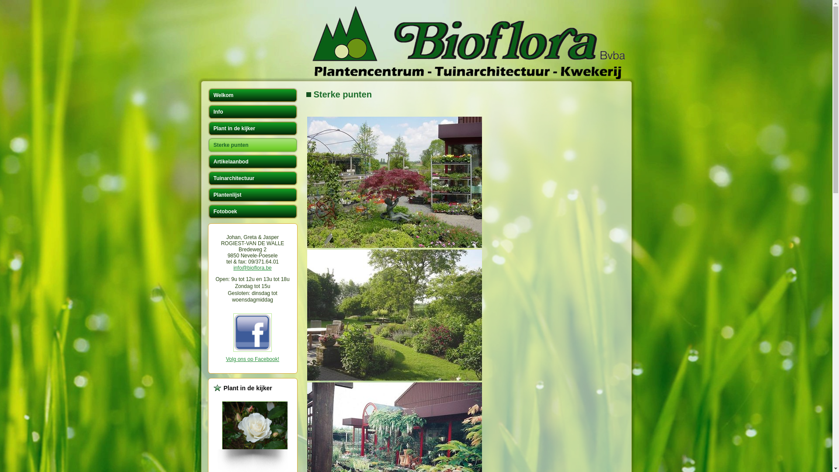 The width and height of the screenshot is (839, 472). I want to click on Plantenlijst, so click(253, 195).